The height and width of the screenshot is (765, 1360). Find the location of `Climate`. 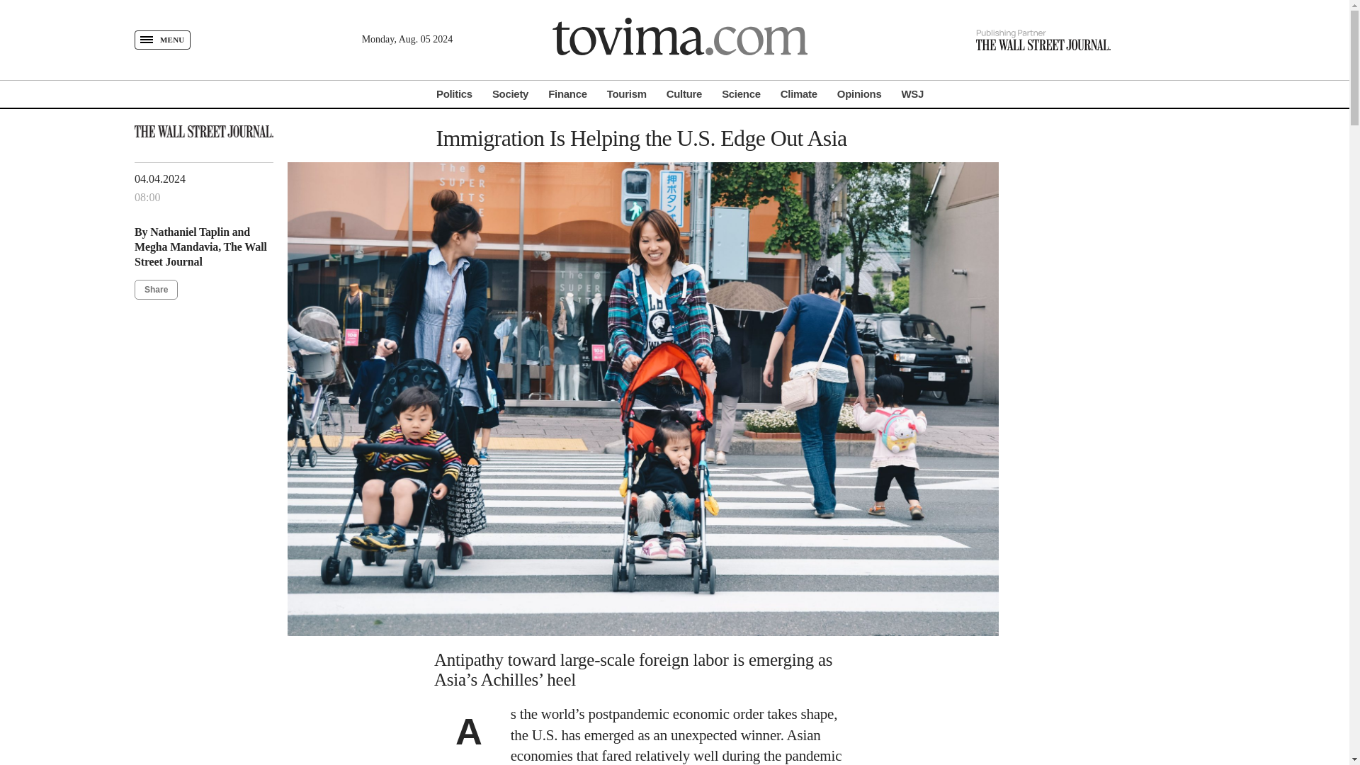

Climate is located at coordinates (799, 93).